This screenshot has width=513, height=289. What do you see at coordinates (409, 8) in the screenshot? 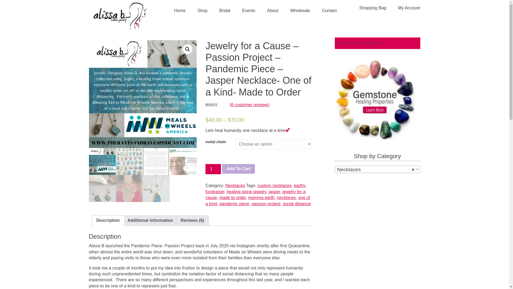
I see `My Account` at bounding box center [409, 8].